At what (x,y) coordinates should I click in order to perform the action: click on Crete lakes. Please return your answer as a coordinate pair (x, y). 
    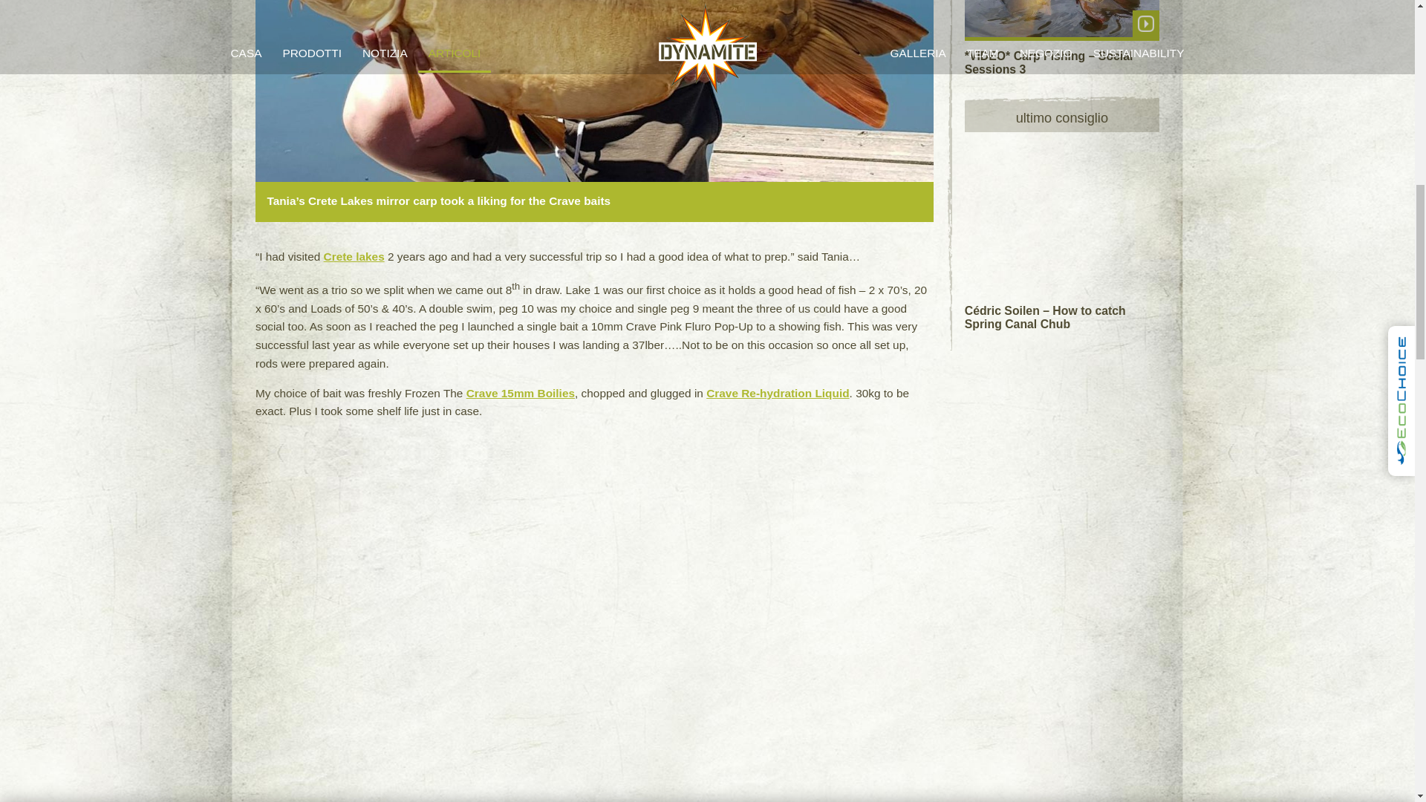
    Looking at the image, I should click on (354, 256).